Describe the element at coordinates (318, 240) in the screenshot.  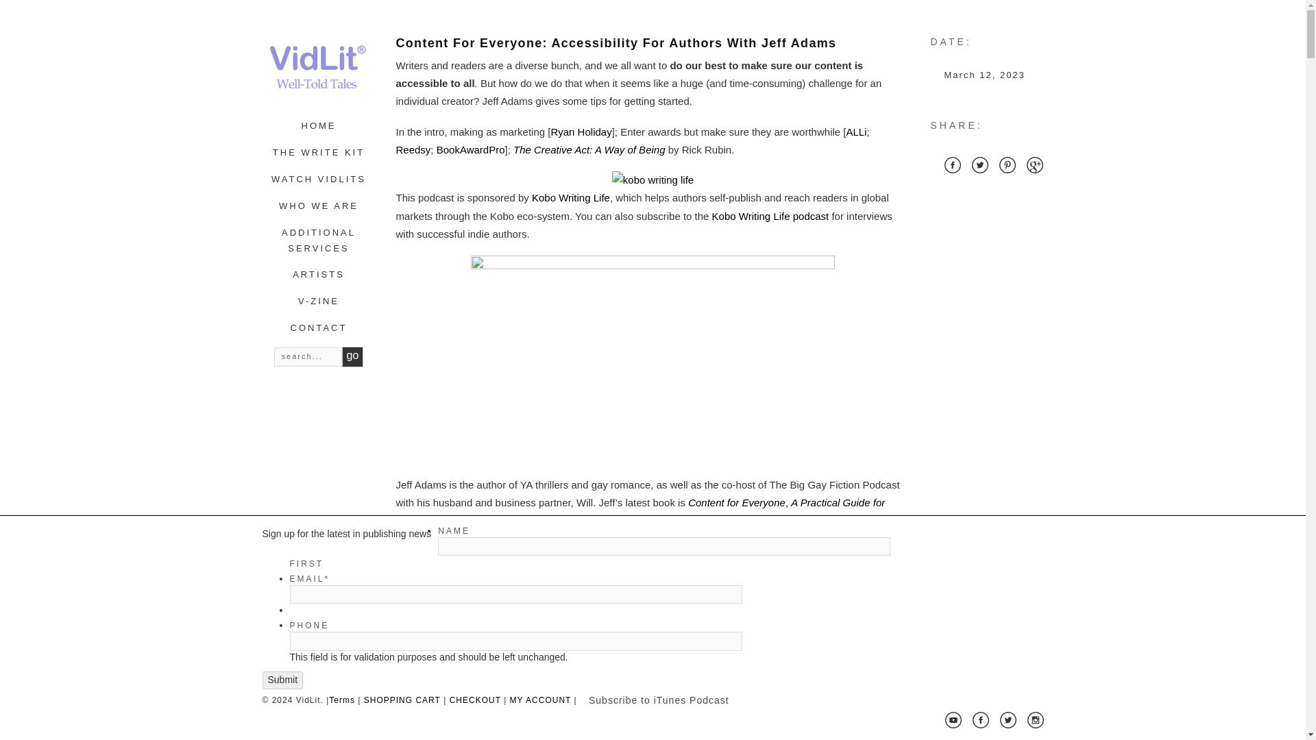
I see `ADDITIONAL SERVICES` at that location.